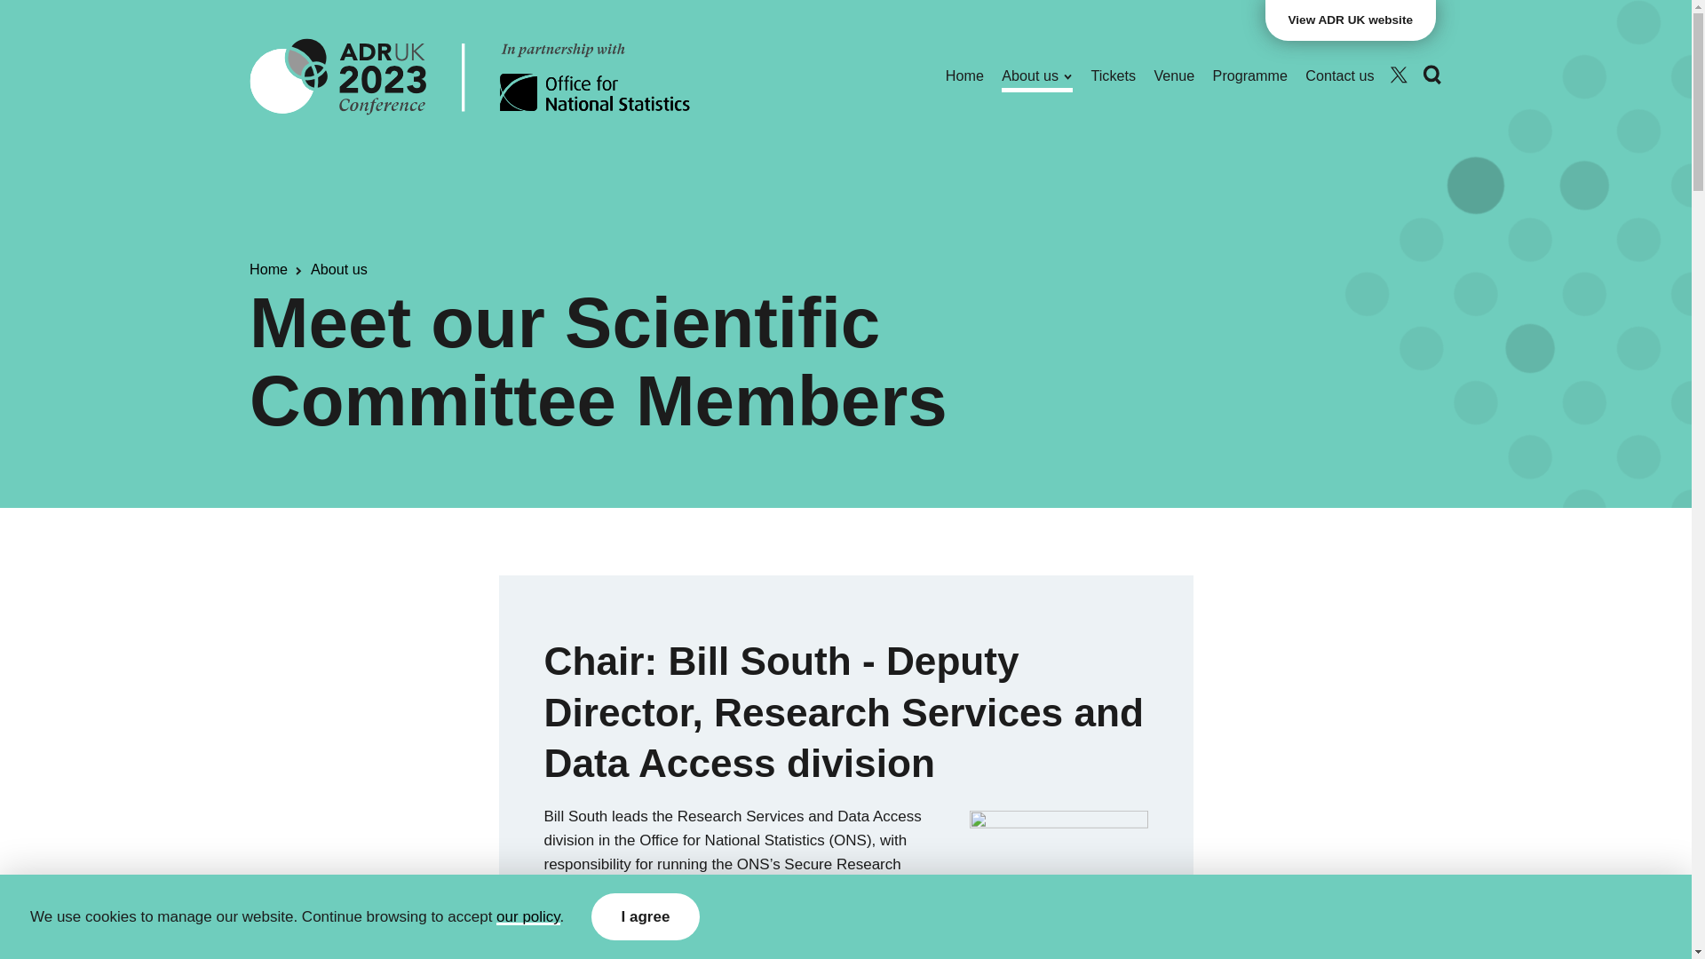  I want to click on View ADR UK website, so click(1350, 20).